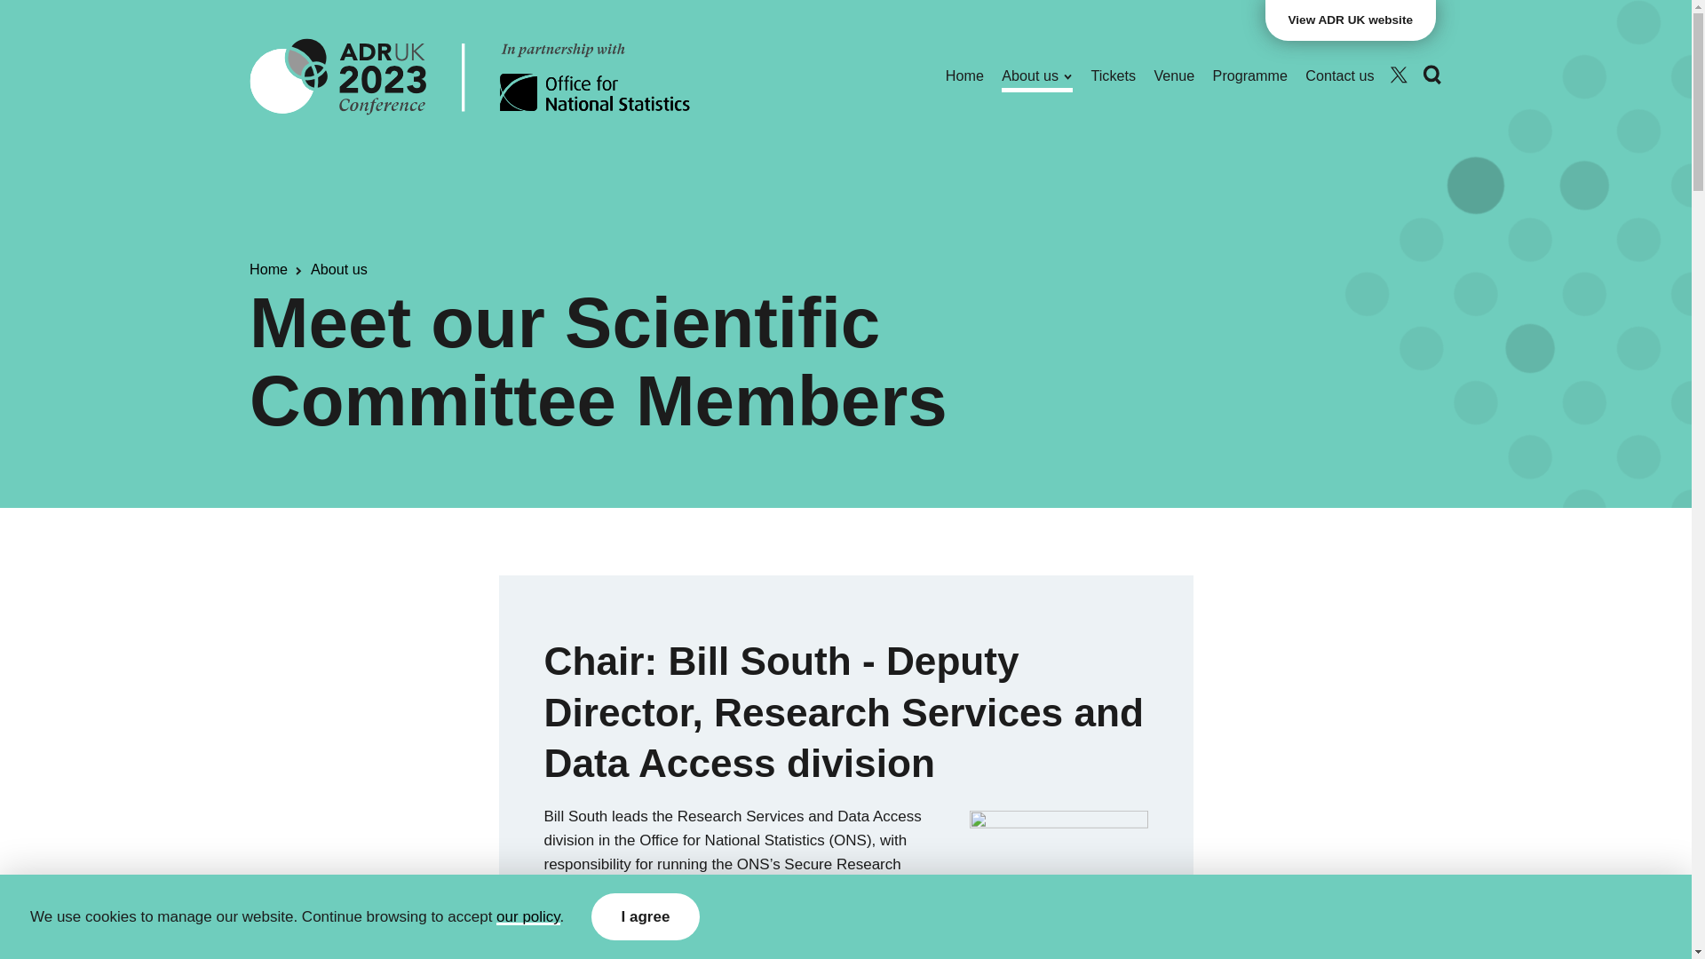  I want to click on View ADR UK website, so click(1350, 20).